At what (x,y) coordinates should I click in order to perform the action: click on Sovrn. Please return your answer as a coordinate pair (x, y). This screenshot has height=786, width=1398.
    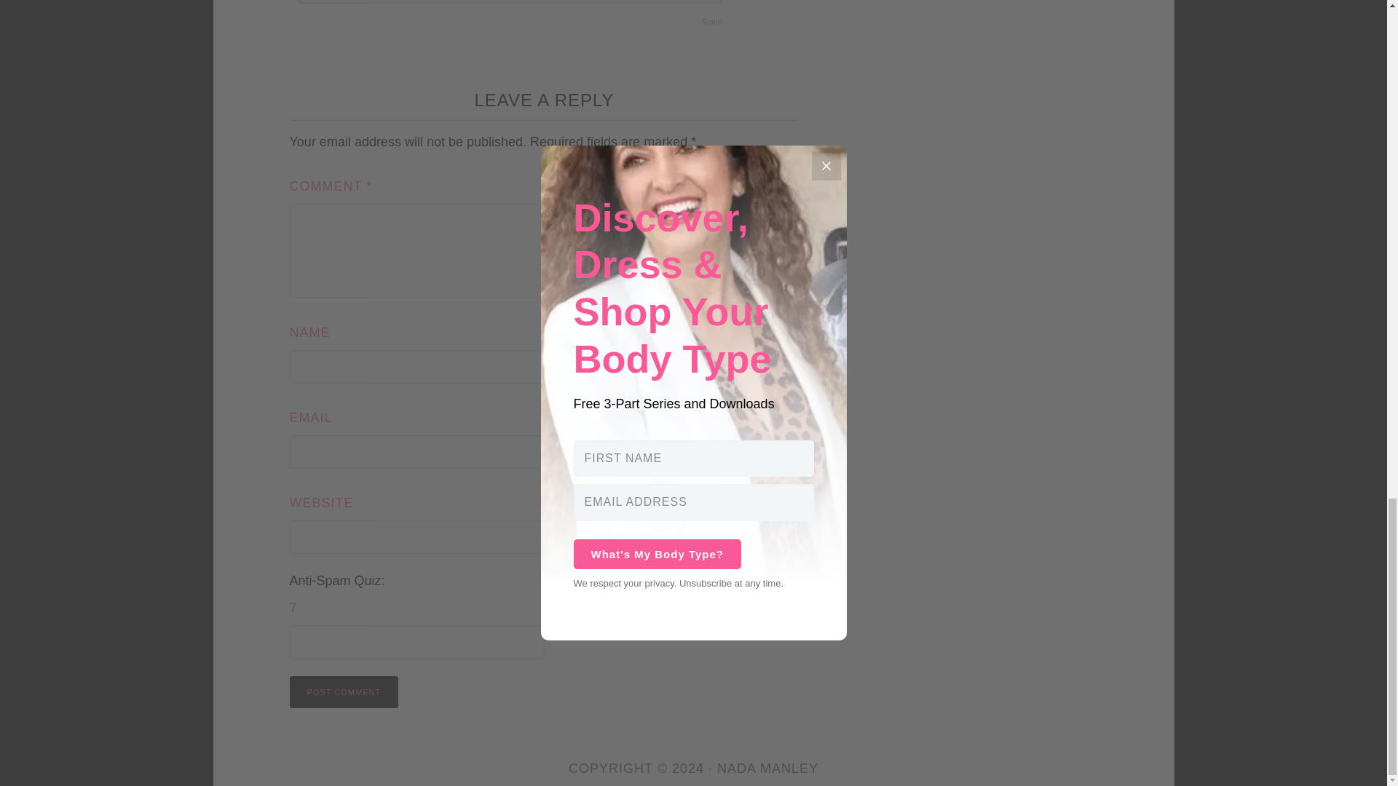
    Looking at the image, I should click on (712, 22).